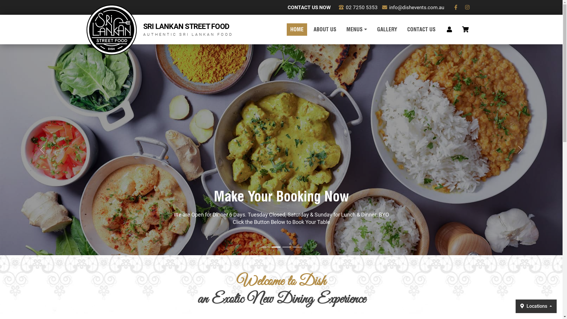 The height and width of the screenshot is (319, 567). What do you see at coordinates (421, 30) in the screenshot?
I see `CONTACT US` at bounding box center [421, 30].